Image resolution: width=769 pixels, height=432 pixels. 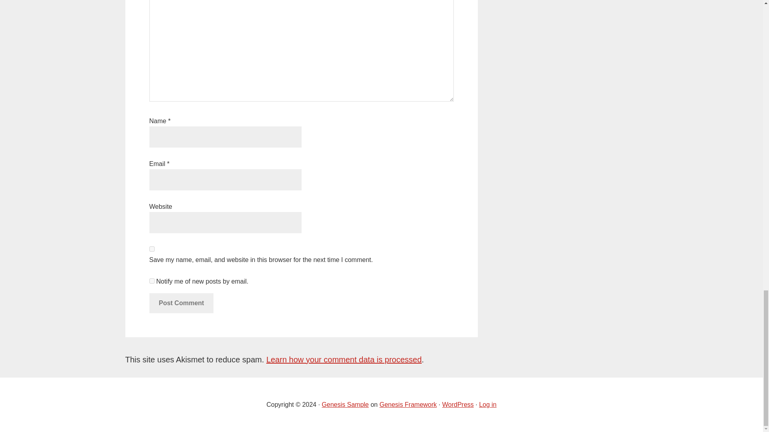 What do you see at coordinates (488, 404) in the screenshot?
I see `Log in` at bounding box center [488, 404].